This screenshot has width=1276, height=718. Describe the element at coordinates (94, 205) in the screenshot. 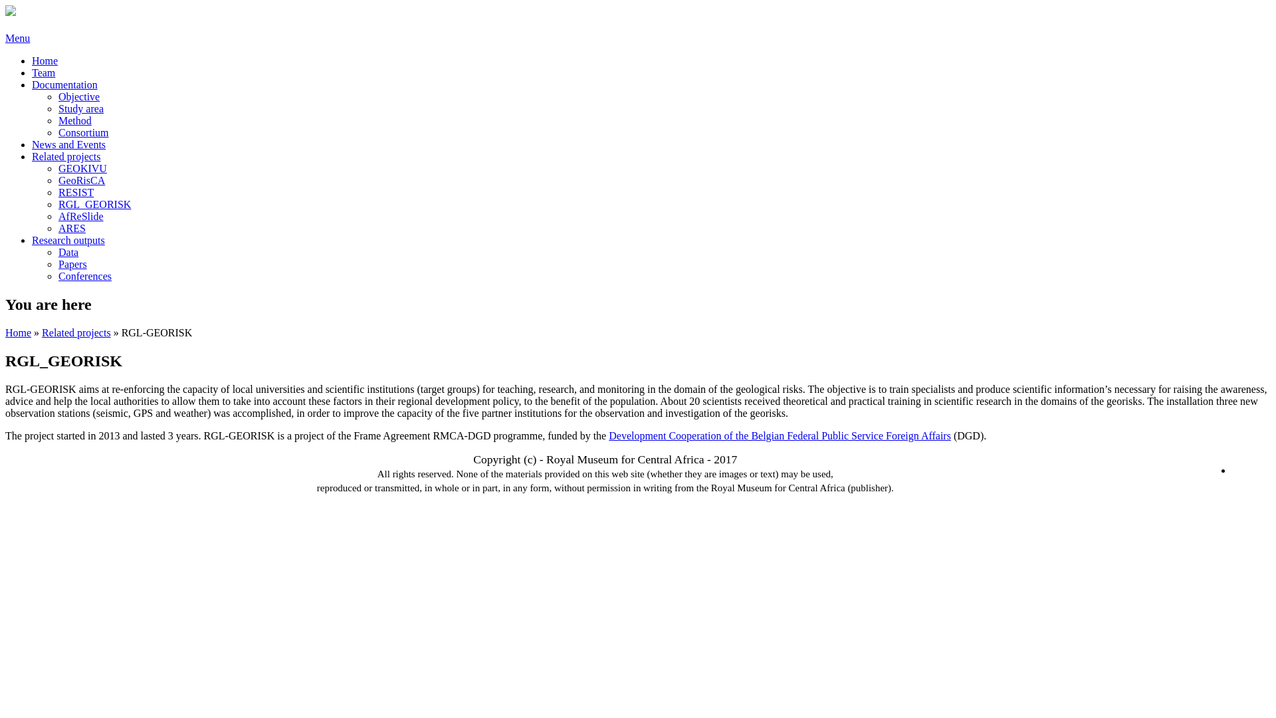

I see `RGL_GEORISK` at that location.